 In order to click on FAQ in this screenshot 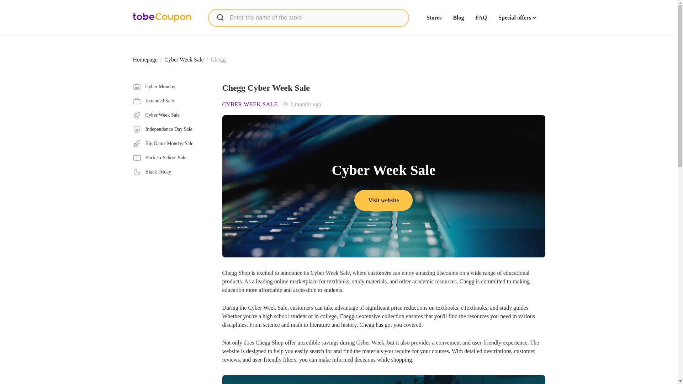, I will do `click(481, 18)`.